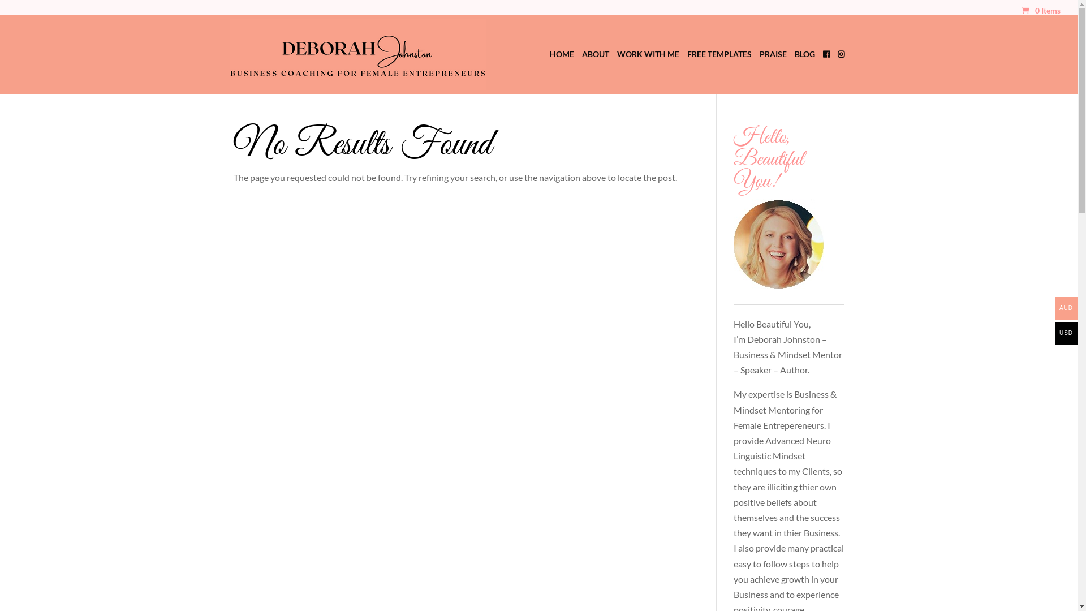 This screenshot has width=1086, height=611. What do you see at coordinates (648, 71) in the screenshot?
I see `WORK WITH ME` at bounding box center [648, 71].